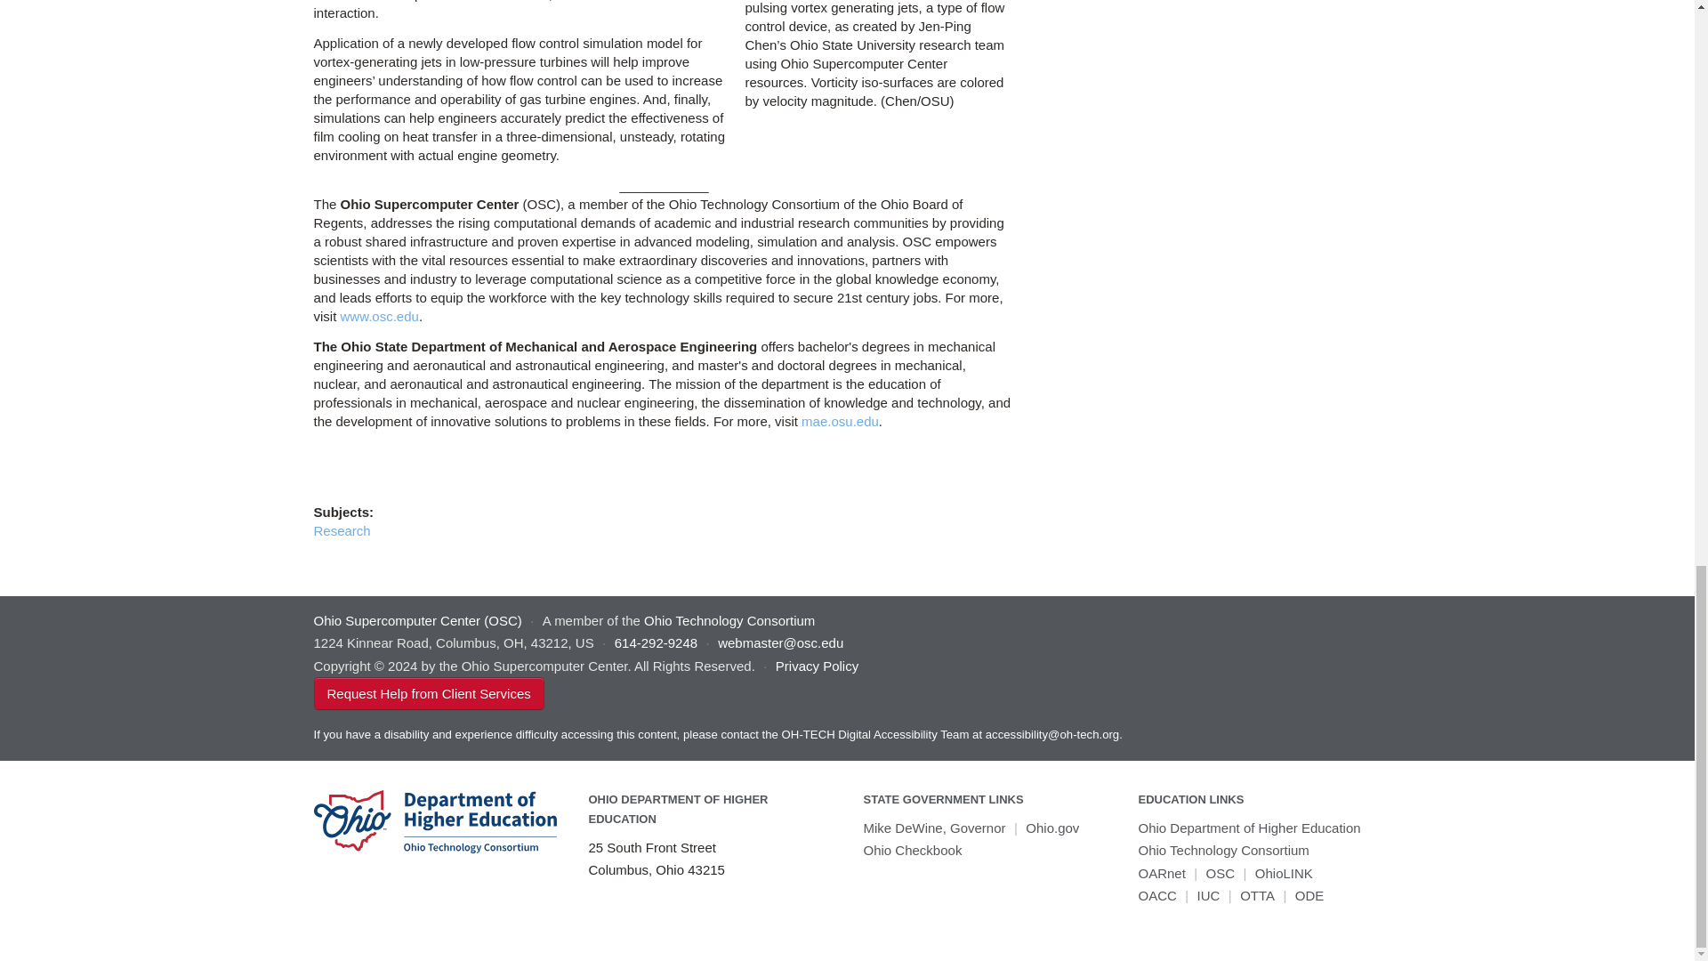  I want to click on Ohio Department of Education, so click(1309, 895).